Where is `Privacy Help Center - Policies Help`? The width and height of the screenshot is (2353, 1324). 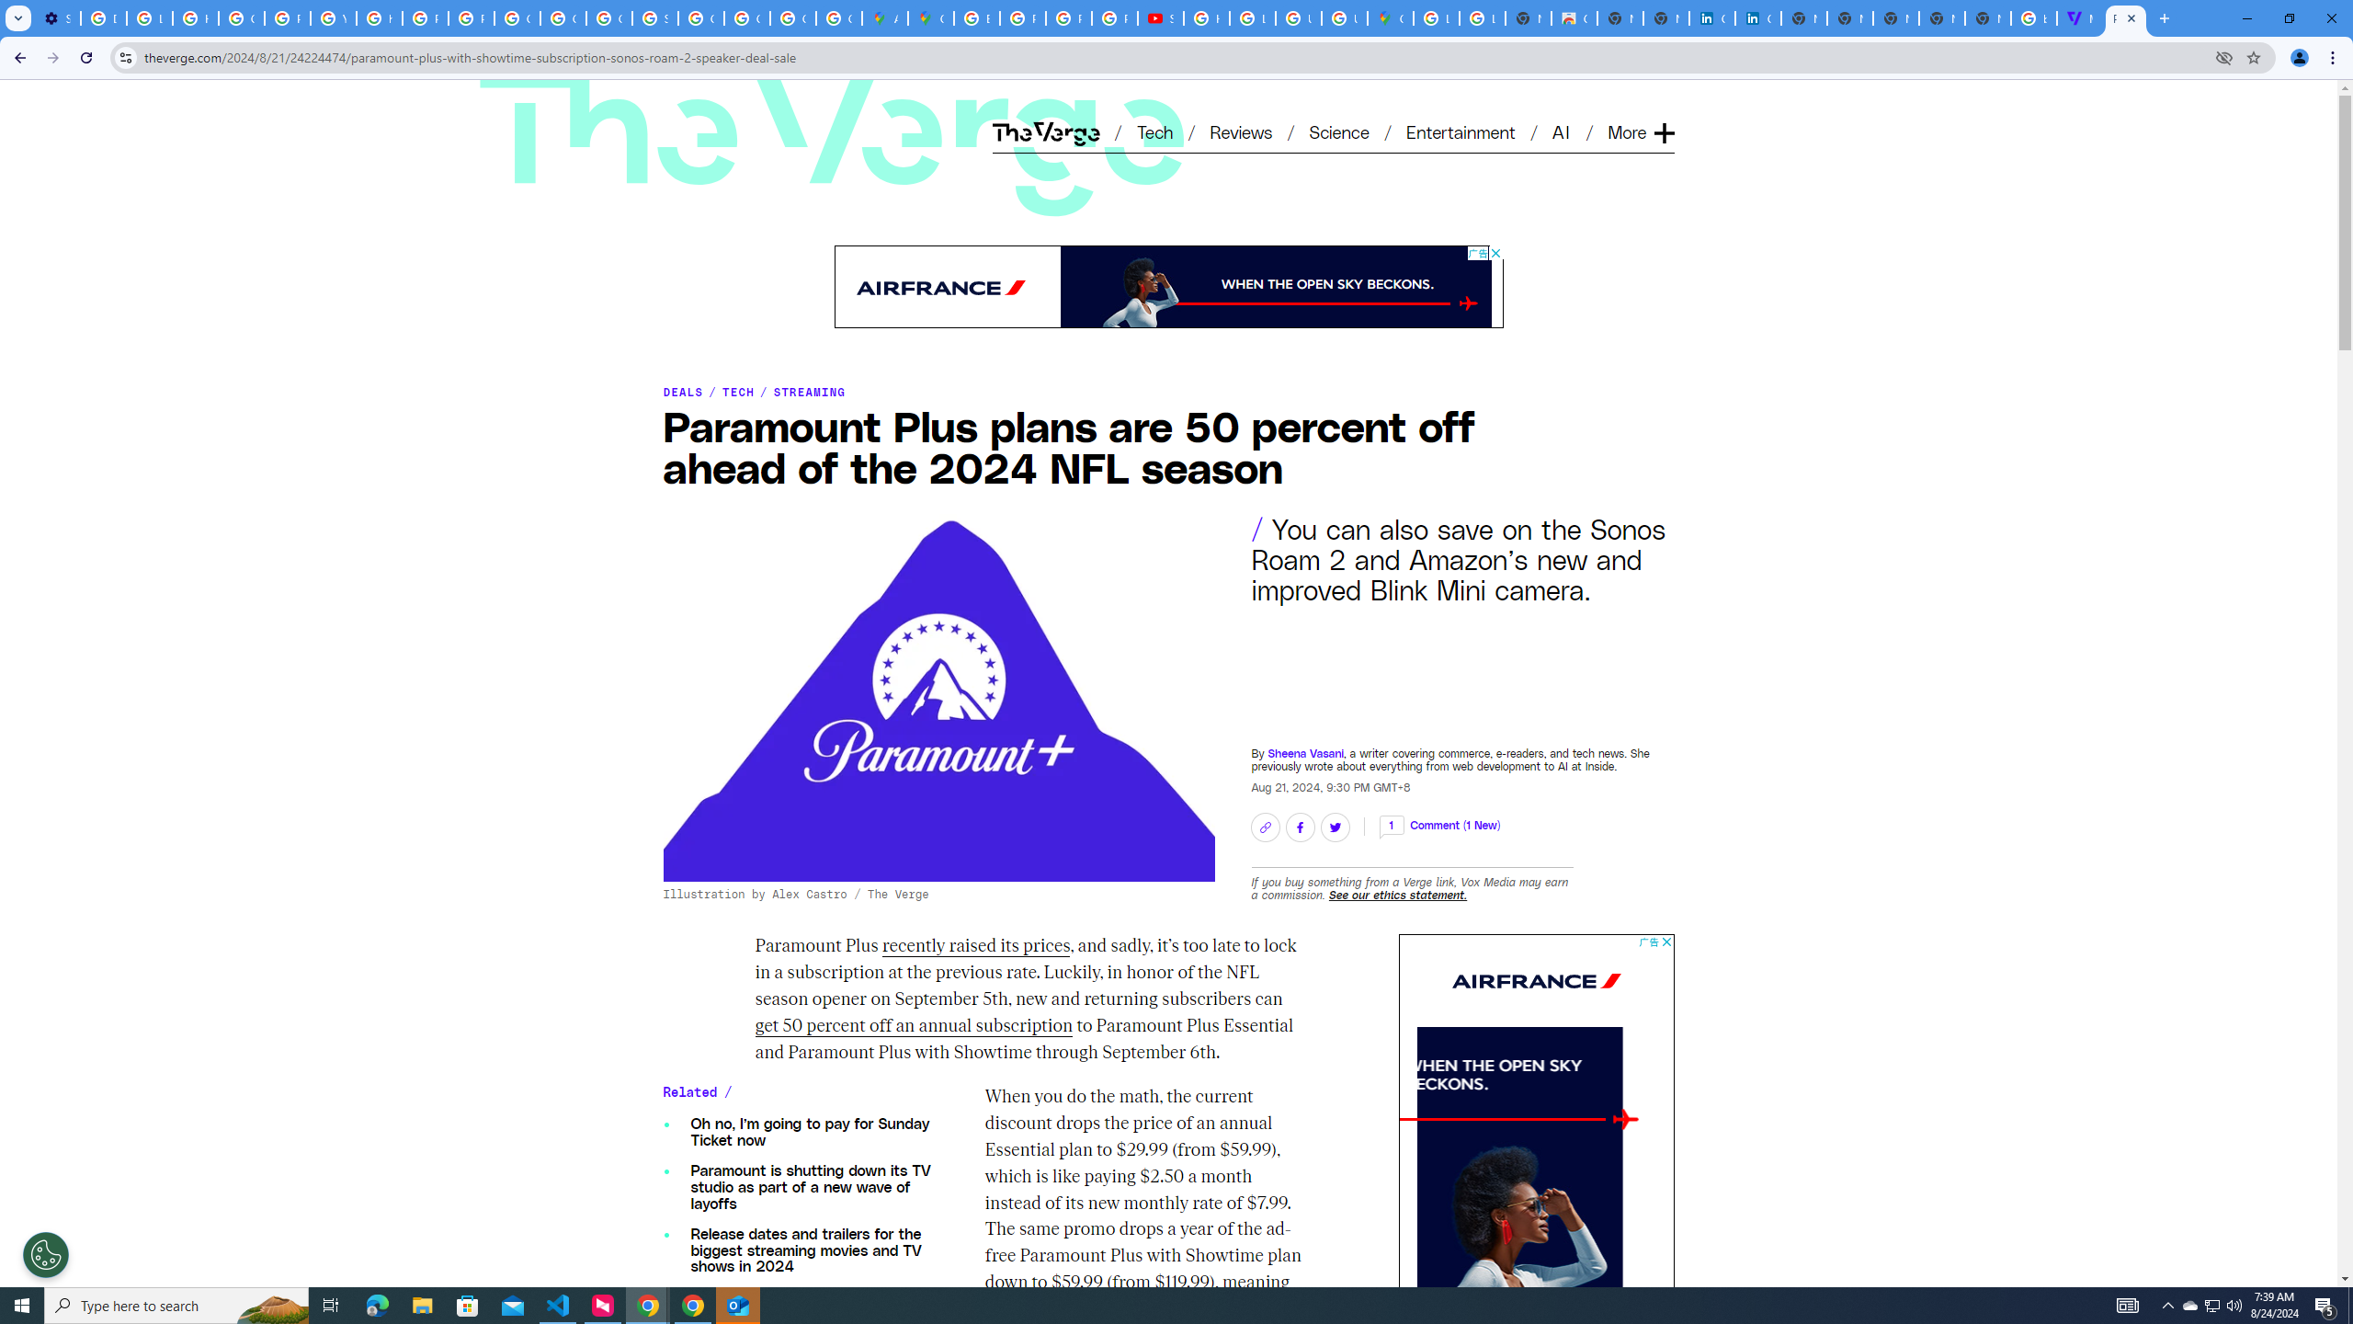
Privacy Help Center - Policies Help is located at coordinates (1069, 18).